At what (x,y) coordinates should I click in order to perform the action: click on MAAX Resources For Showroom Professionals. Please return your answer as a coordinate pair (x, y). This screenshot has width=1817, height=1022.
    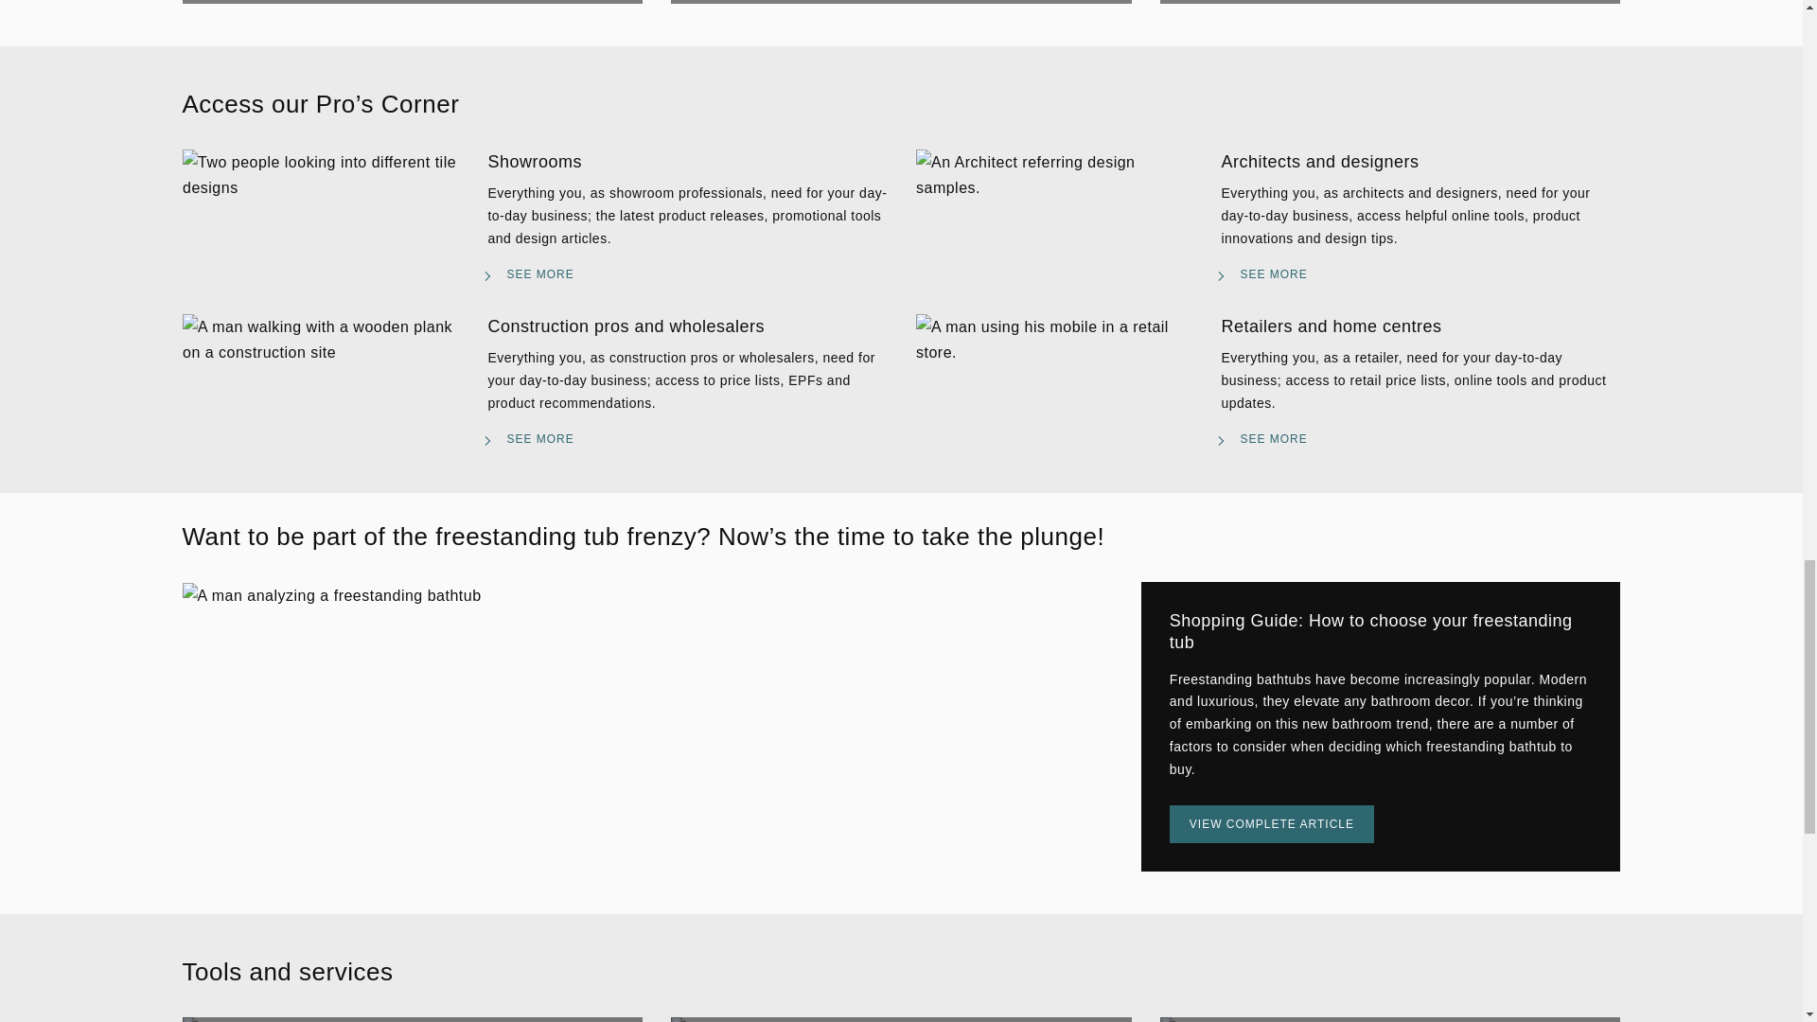
    Looking at the image, I should click on (320, 174).